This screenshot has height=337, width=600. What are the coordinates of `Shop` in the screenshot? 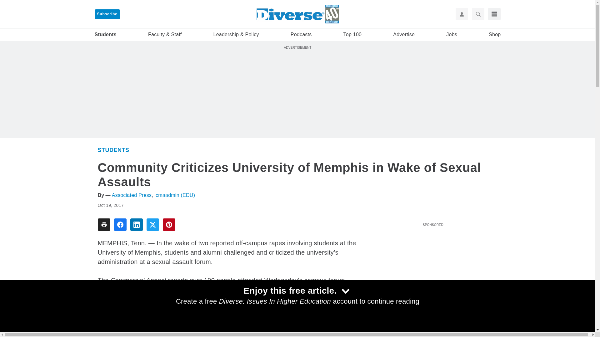 It's located at (494, 35).